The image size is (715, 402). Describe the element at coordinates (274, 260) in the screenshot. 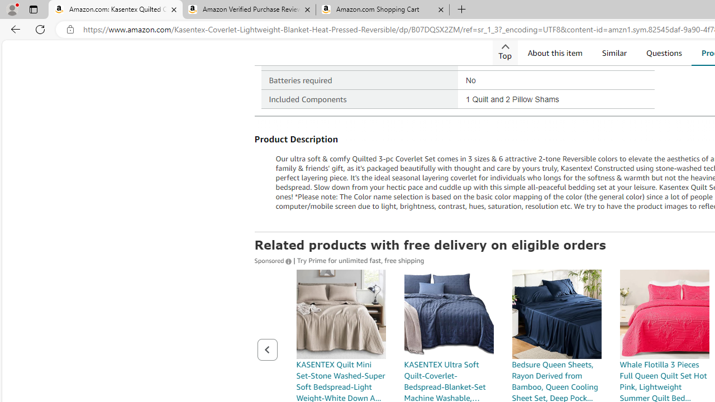

I see `Sponsored ` at that location.